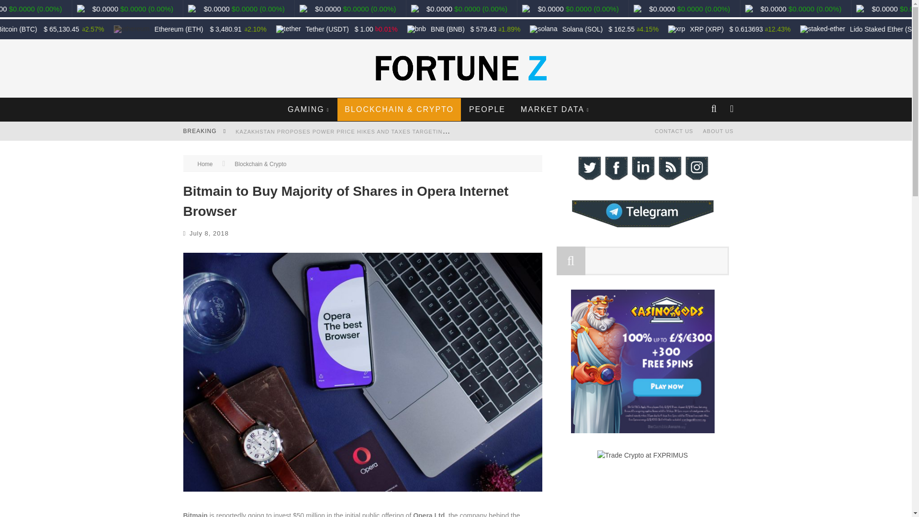 This screenshot has width=919, height=517. I want to click on Visit Us On Linkedin, so click(642, 179).